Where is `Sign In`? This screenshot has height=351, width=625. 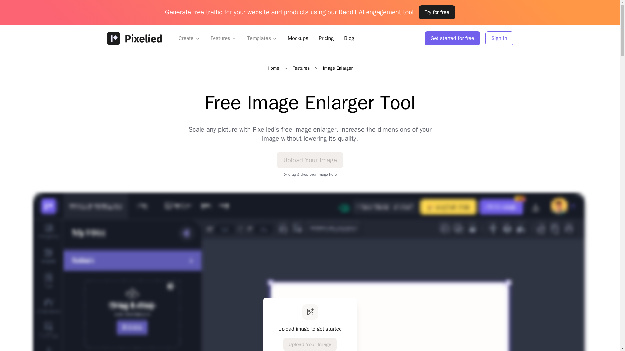
Sign In is located at coordinates (499, 38).